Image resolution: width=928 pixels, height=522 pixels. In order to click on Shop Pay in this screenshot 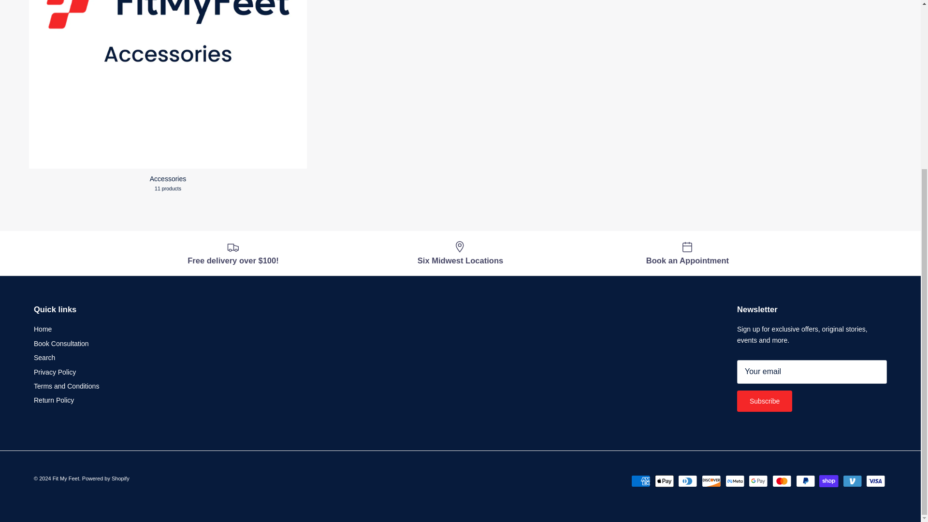, I will do `click(828, 480)`.